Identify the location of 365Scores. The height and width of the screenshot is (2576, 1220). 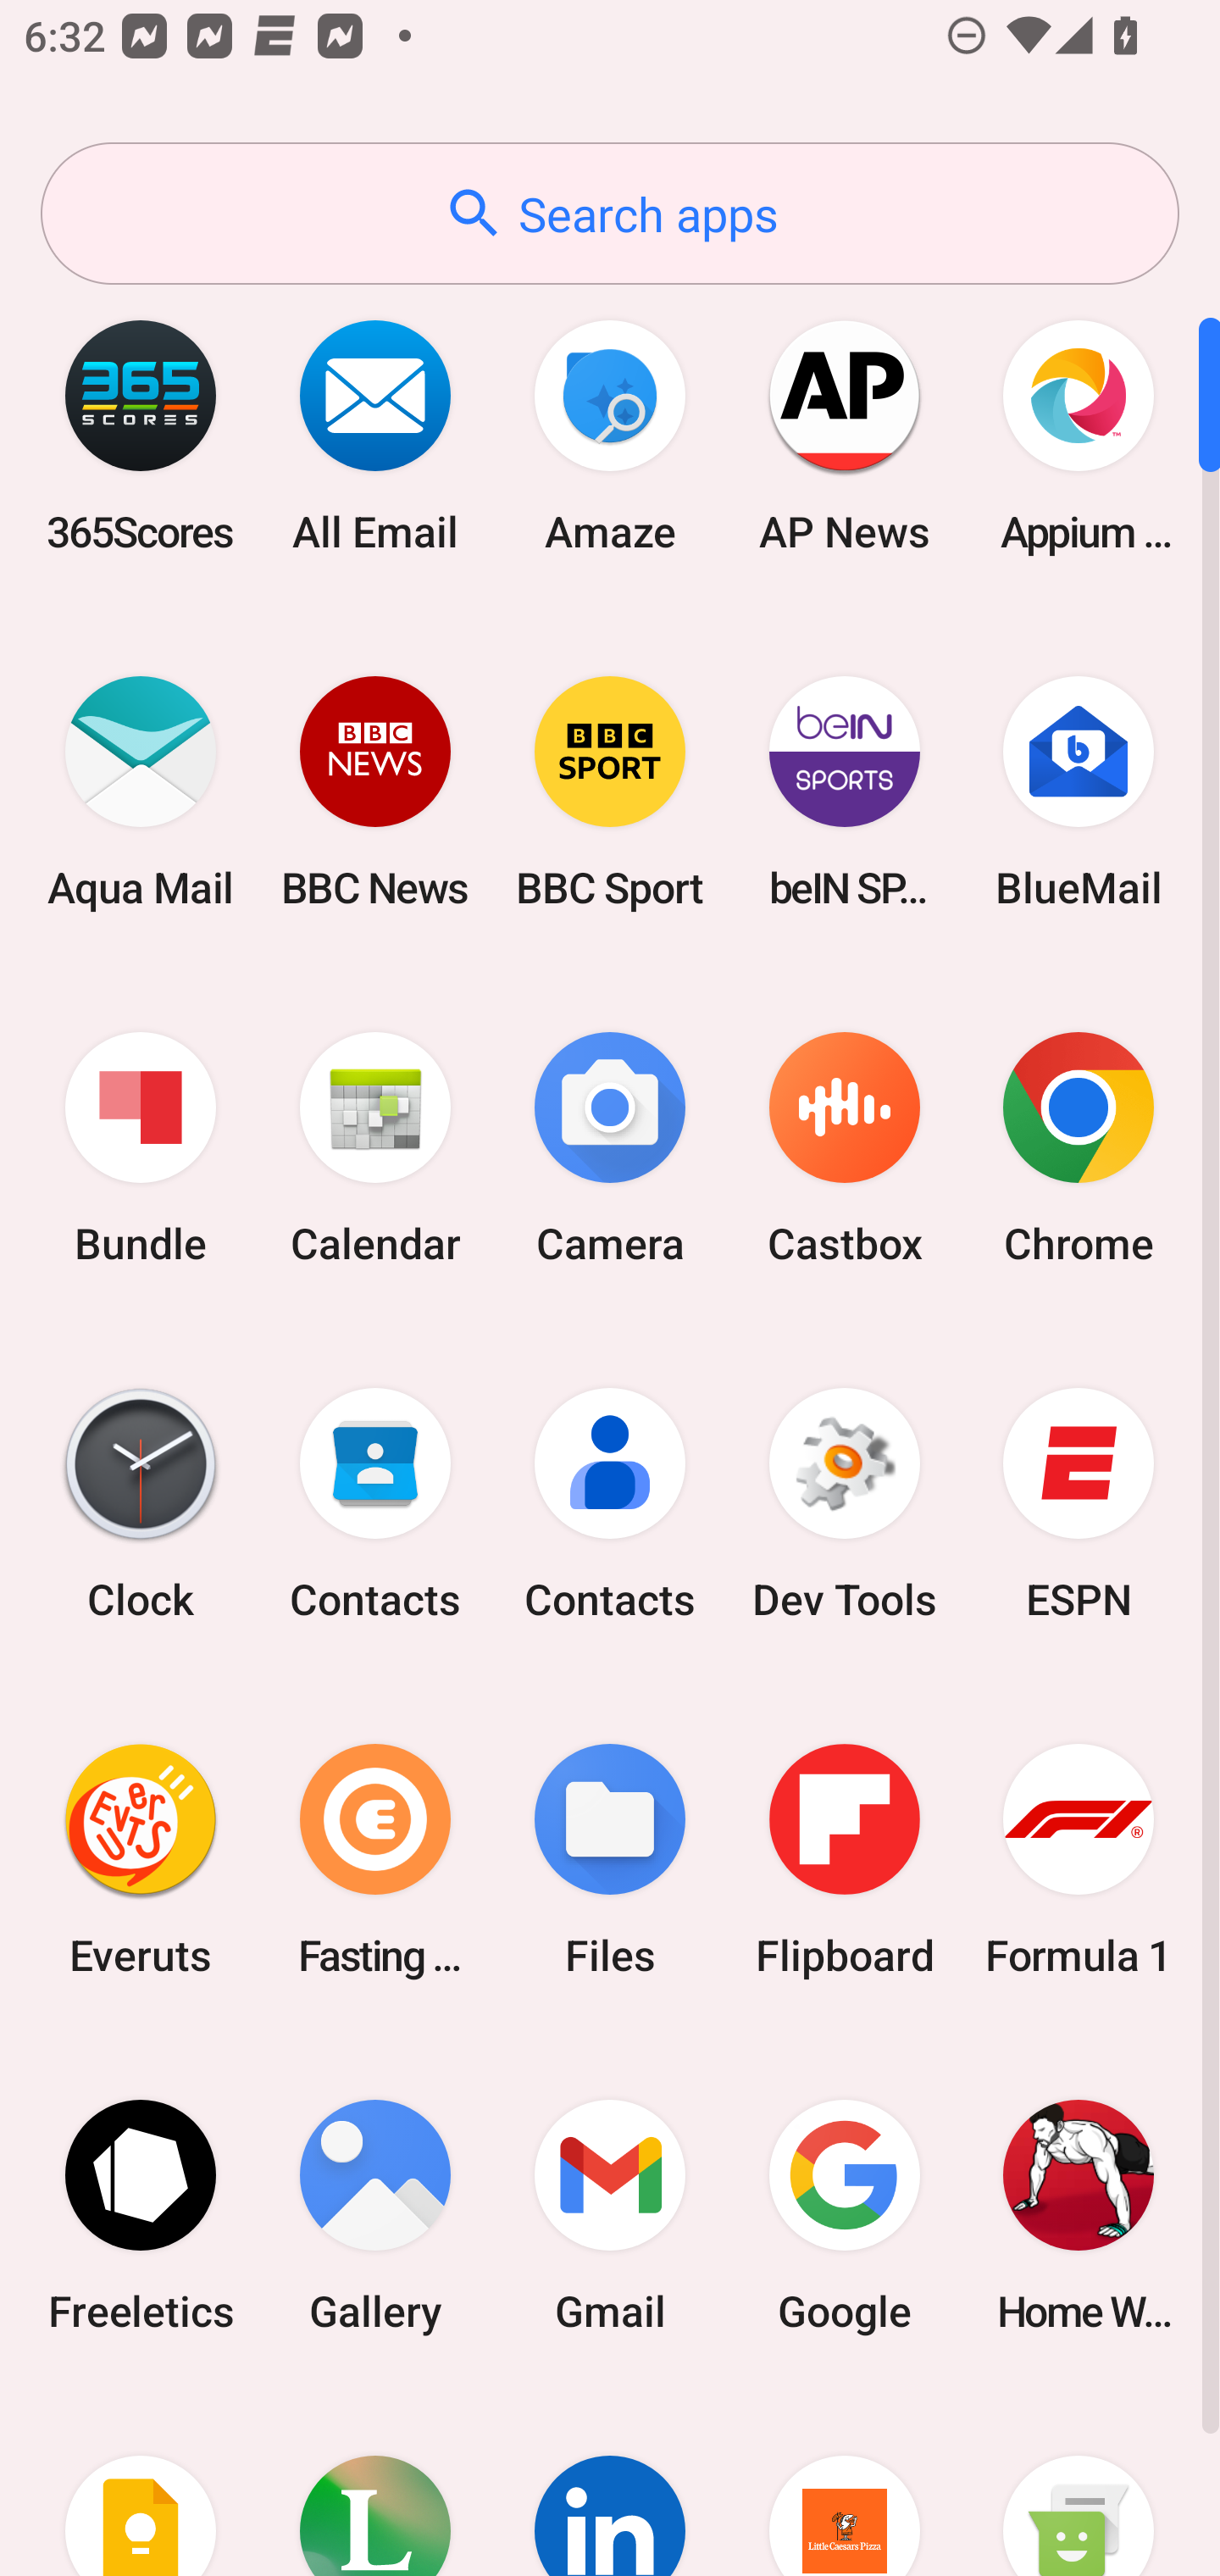
(141, 436).